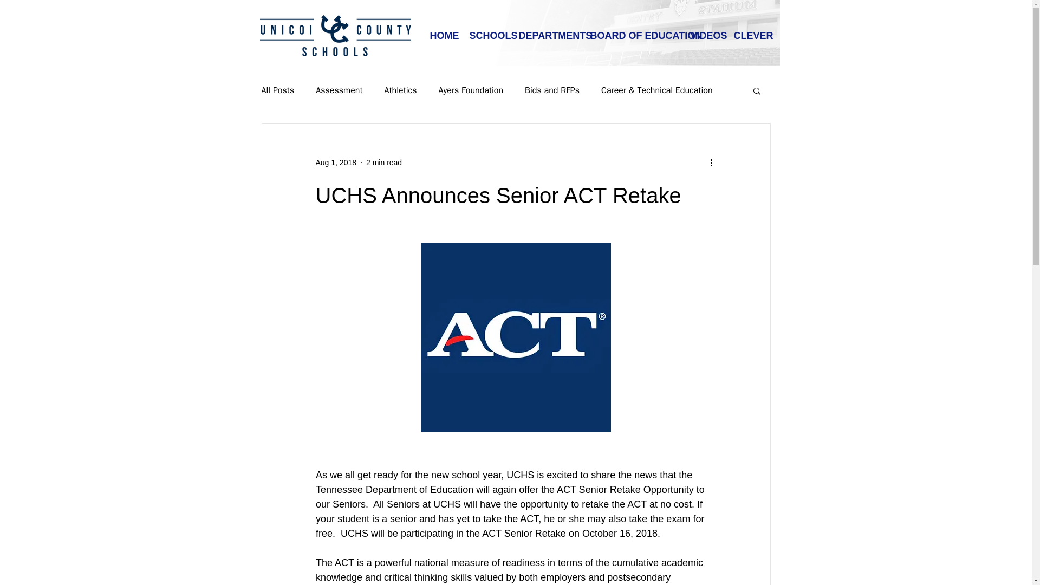  I want to click on All Posts, so click(277, 90).